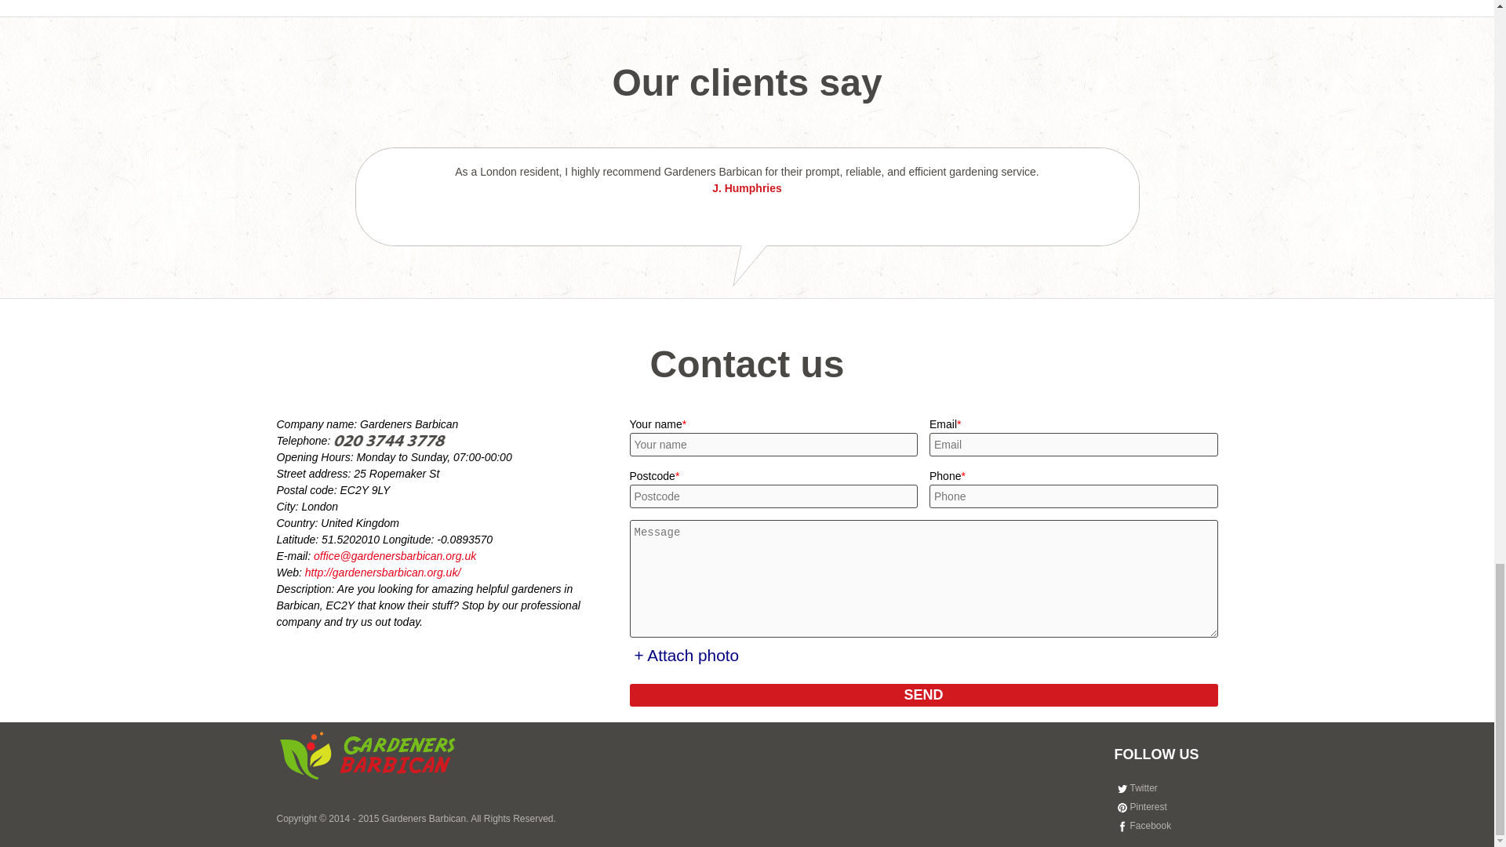 The width and height of the screenshot is (1506, 847). I want to click on Send E-mail, so click(394, 555).